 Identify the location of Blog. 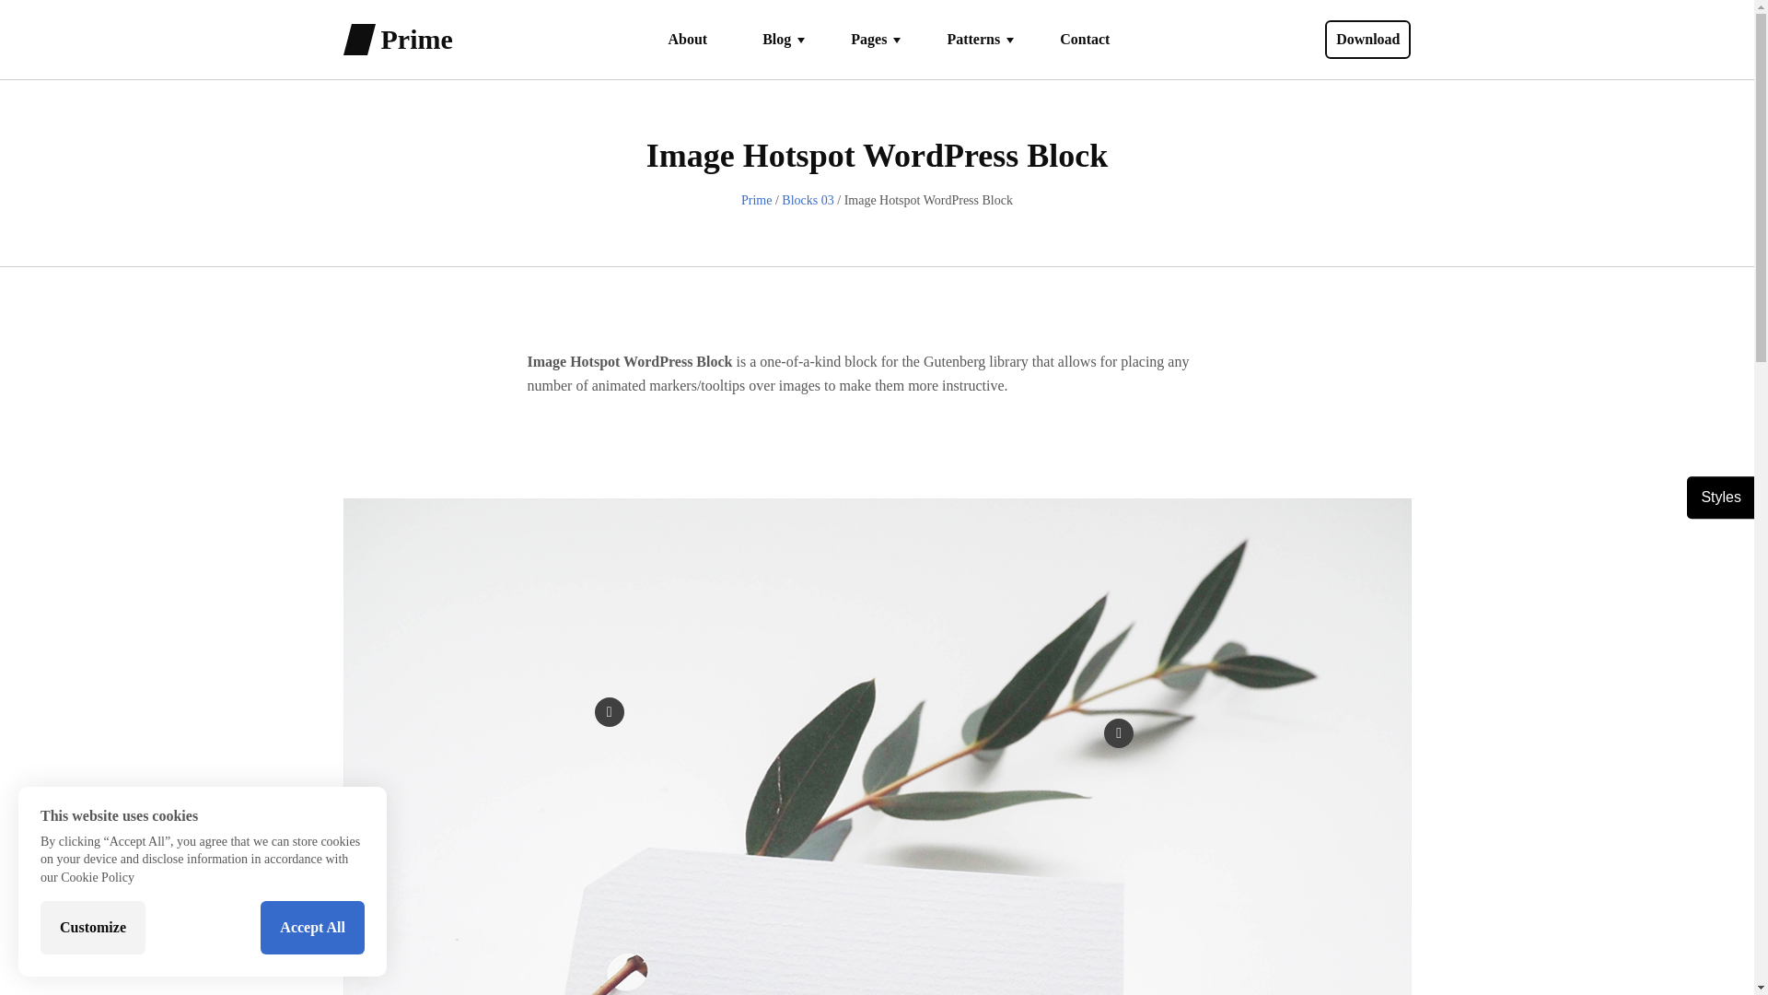
(769, 39).